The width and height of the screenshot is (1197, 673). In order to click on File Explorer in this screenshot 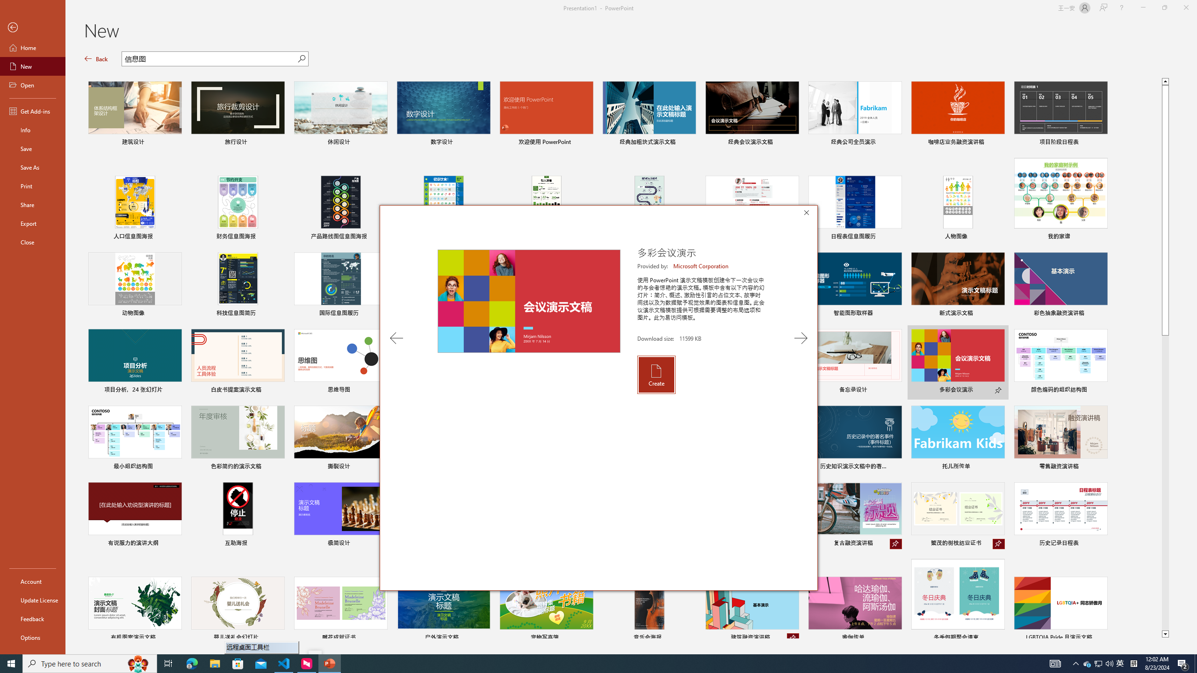, I will do `click(215, 664)`.